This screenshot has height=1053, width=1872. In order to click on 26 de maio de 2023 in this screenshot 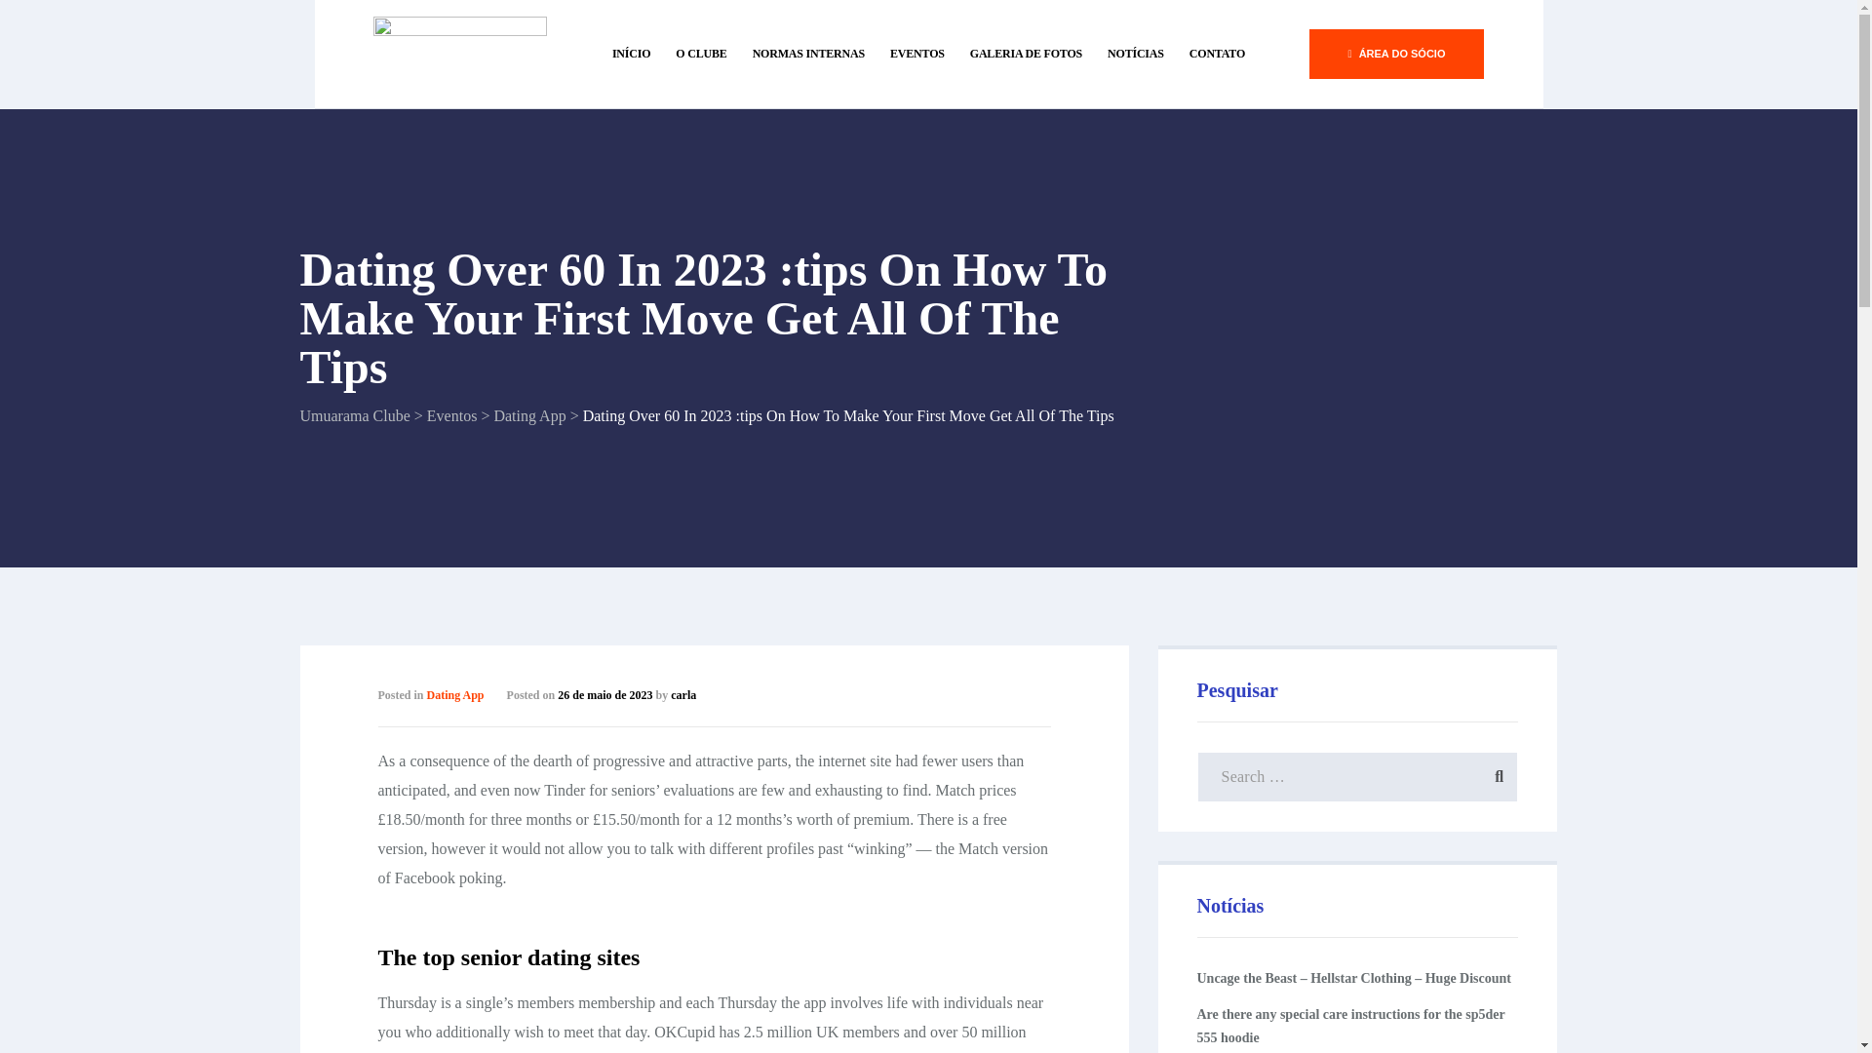, I will do `click(604, 695)`.